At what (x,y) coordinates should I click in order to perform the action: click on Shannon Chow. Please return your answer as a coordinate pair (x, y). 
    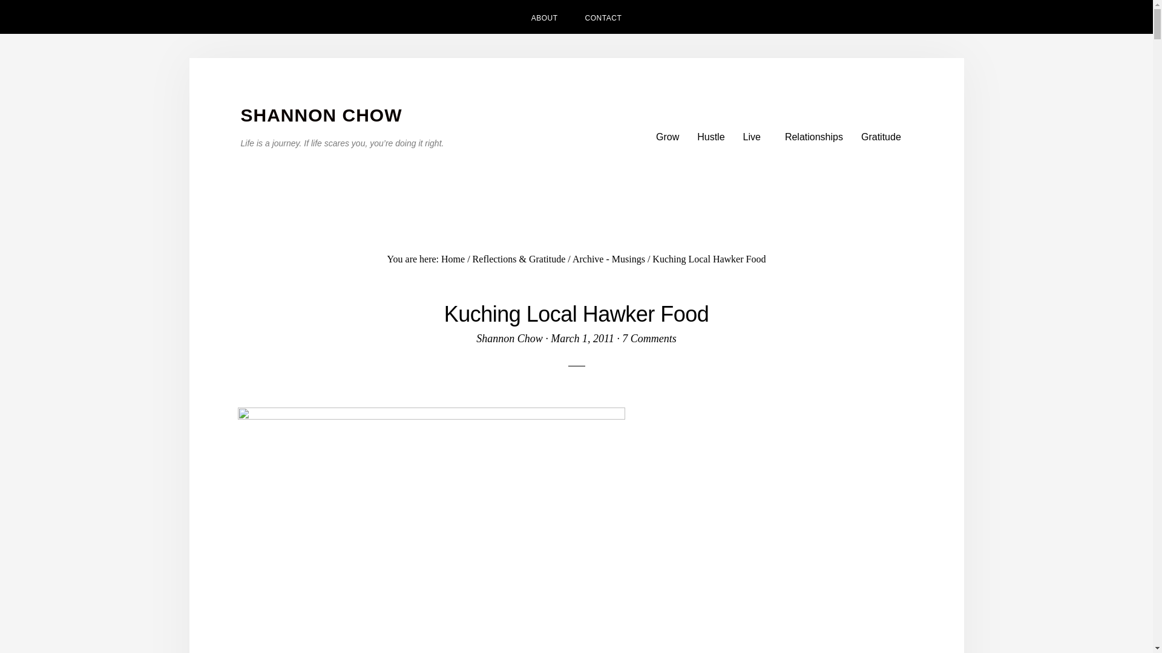
    Looking at the image, I should click on (510, 339).